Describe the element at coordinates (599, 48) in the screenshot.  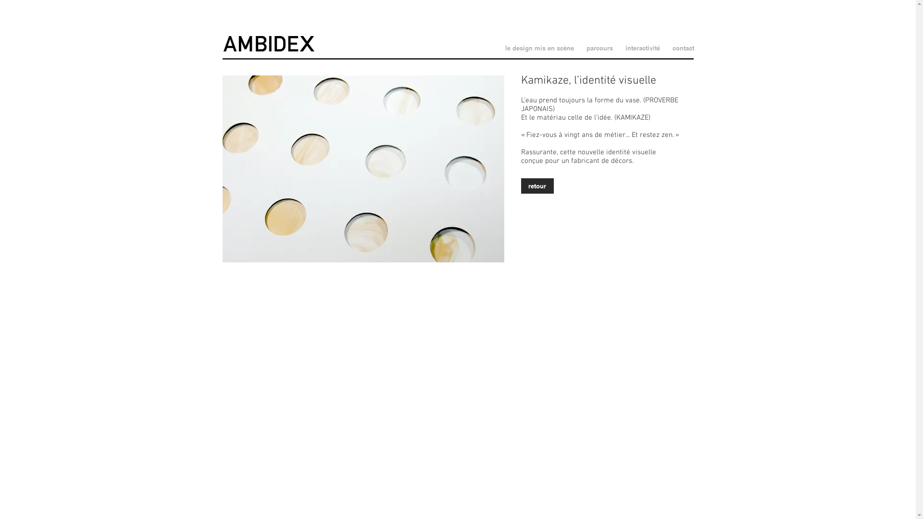
I see `parcours` at that location.